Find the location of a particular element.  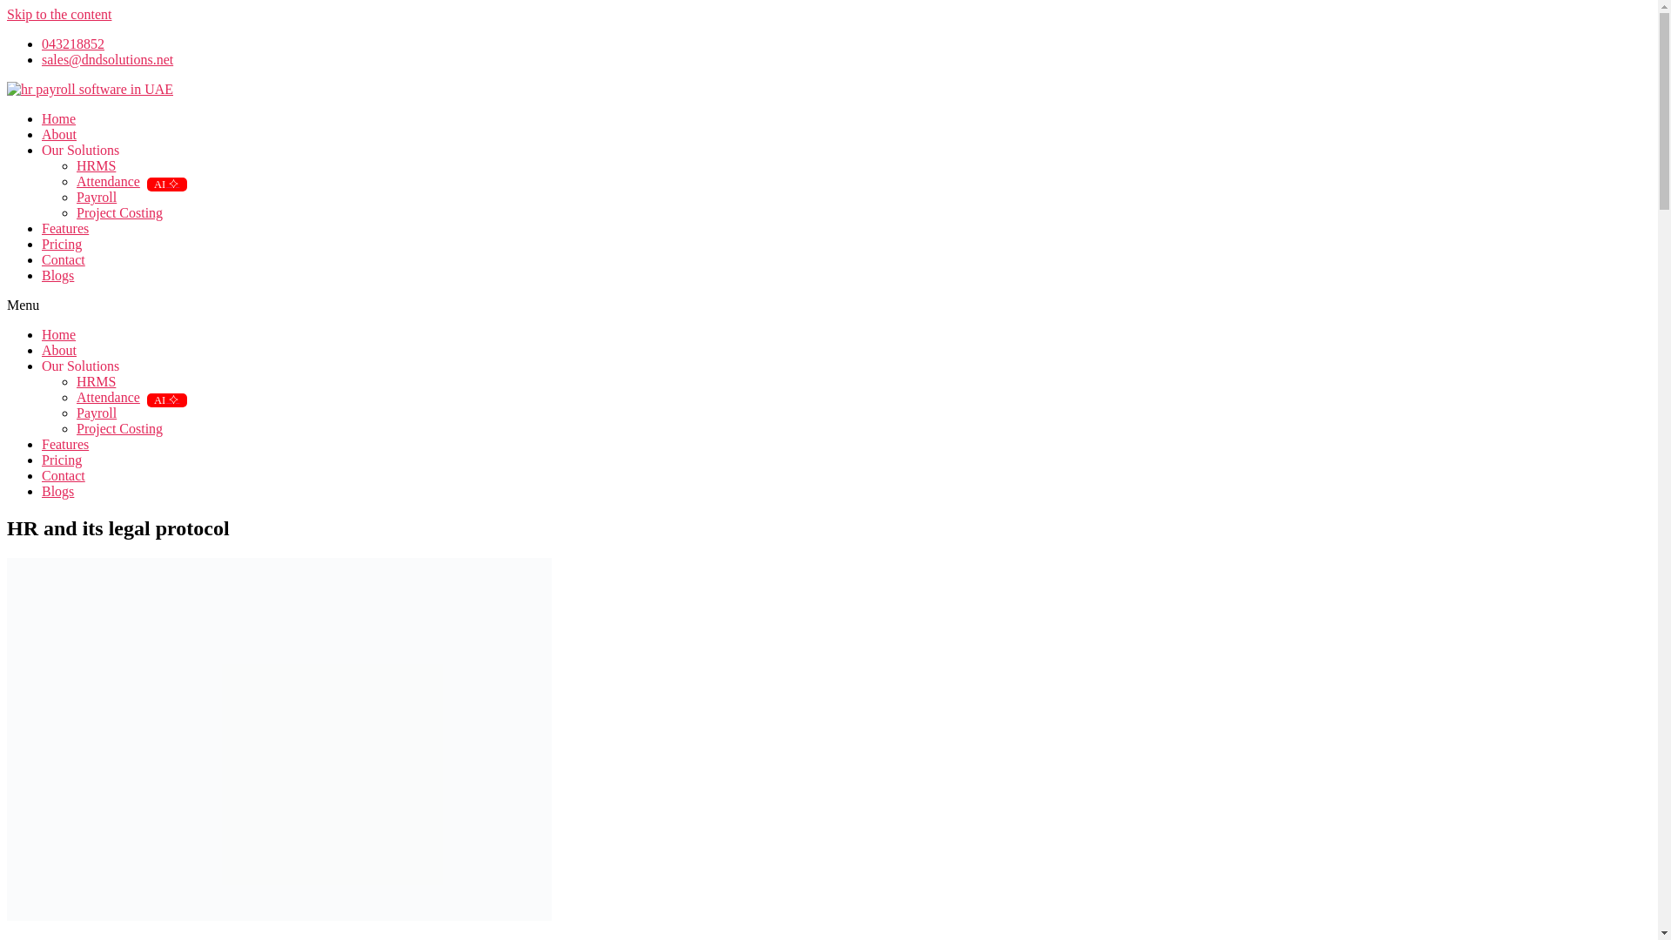

Contact is located at coordinates (63, 259).